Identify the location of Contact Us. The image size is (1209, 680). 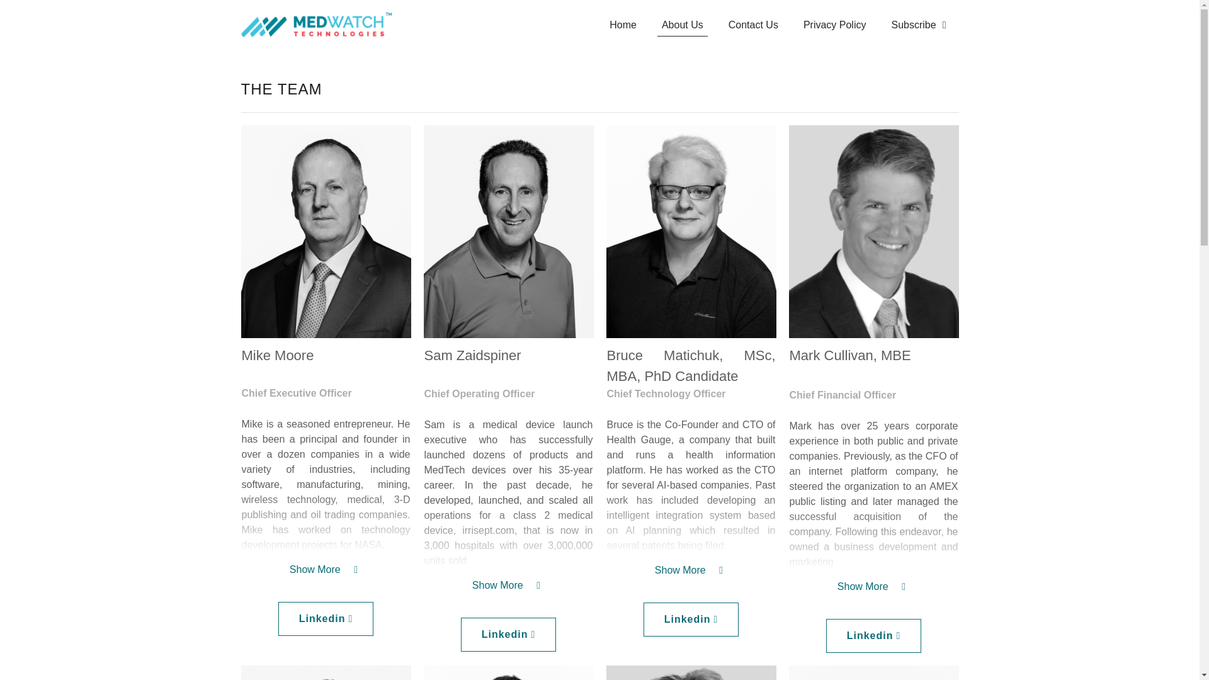
(753, 25).